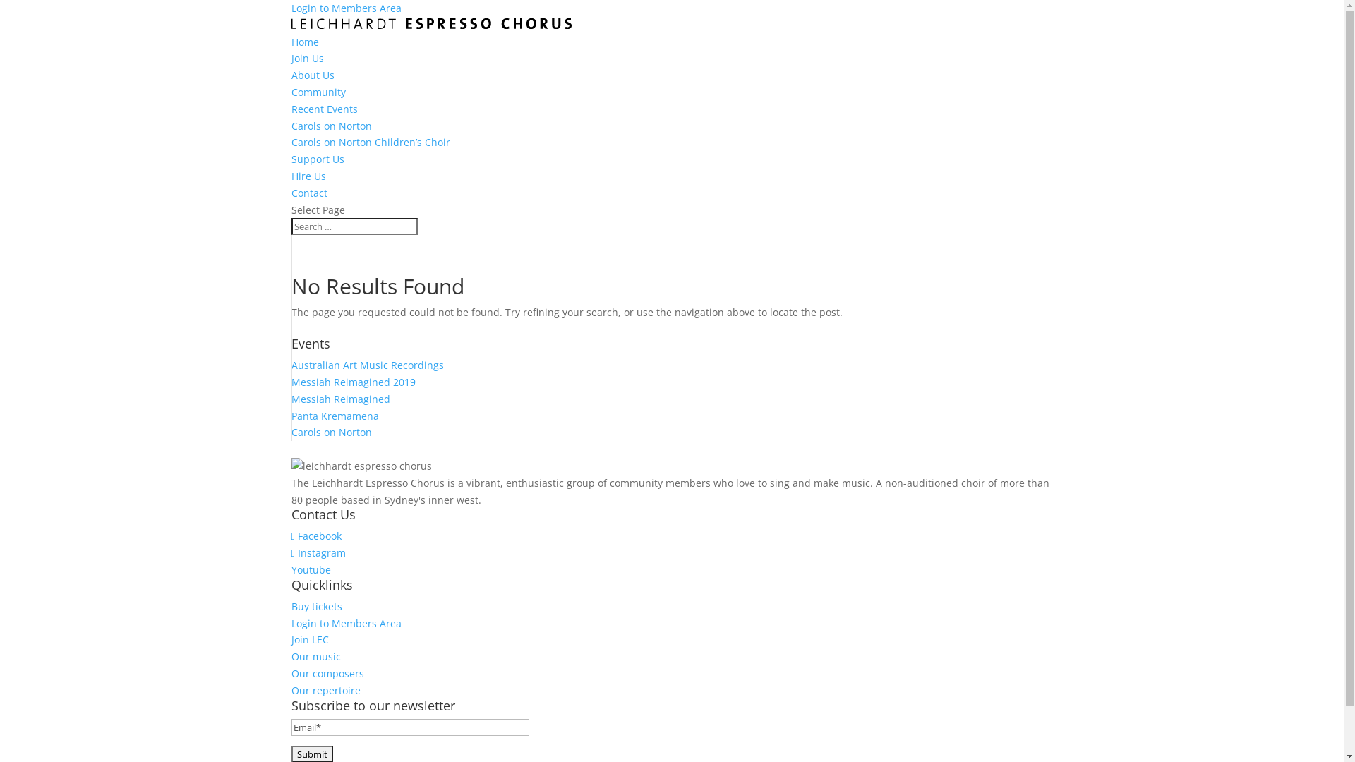 The image size is (1355, 762). What do you see at coordinates (331, 126) in the screenshot?
I see `Carols on Norton` at bounding box center [331, 126].